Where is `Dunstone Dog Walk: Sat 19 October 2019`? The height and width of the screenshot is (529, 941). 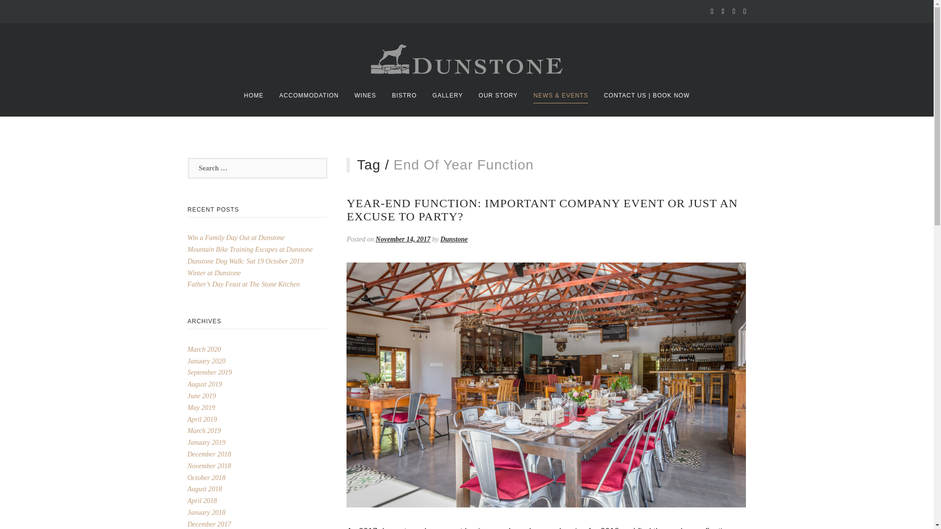
Dunstone Dog Walk: Sat 19 October 2019 is located at coordinates (245, 261).